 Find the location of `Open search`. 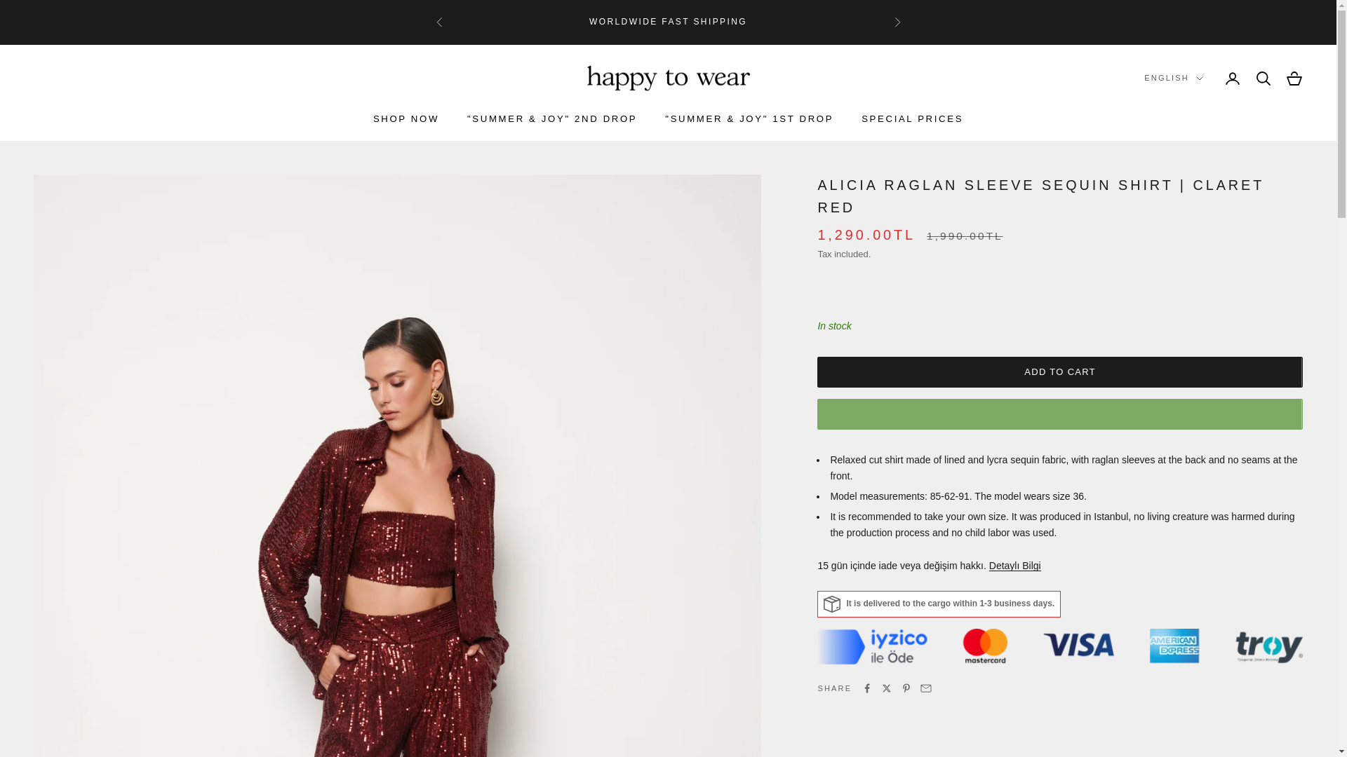

Open search is located at coordinates (1263, 79).